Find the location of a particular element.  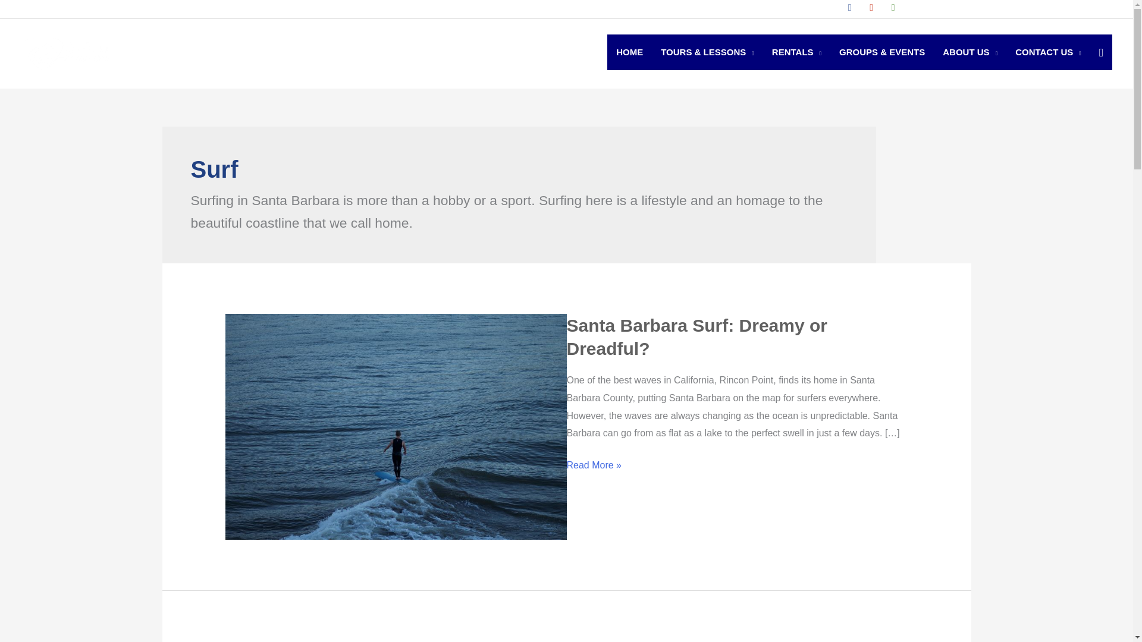

HOME is located at coordinates (629, 52).